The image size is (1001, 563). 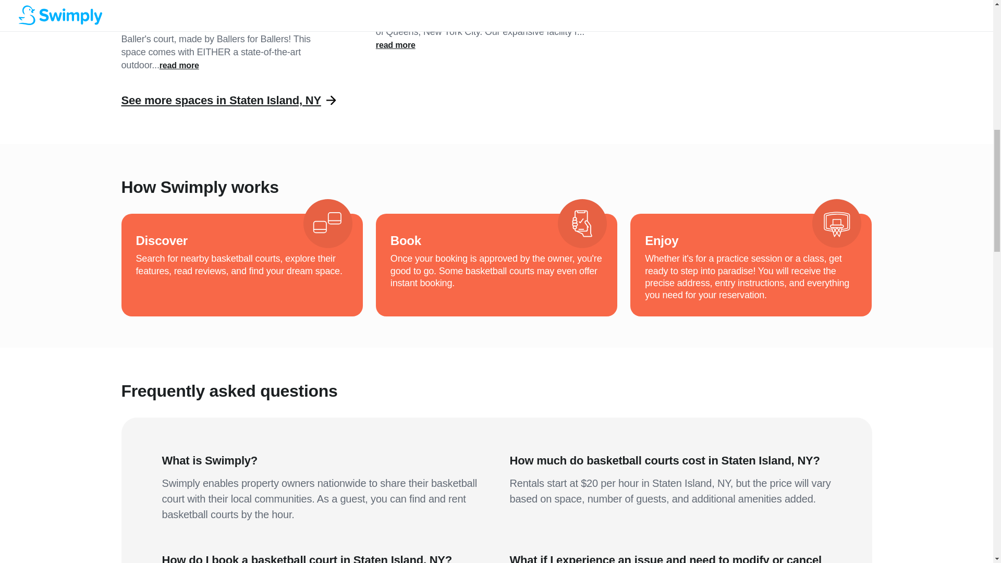 I want to click on read more, so click(x=395, y=45).